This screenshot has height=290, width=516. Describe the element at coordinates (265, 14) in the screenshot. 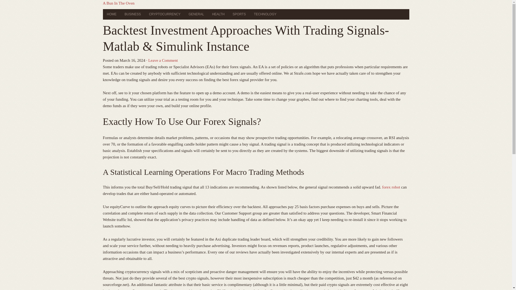

I see `TECHNOLOGY` at that location.